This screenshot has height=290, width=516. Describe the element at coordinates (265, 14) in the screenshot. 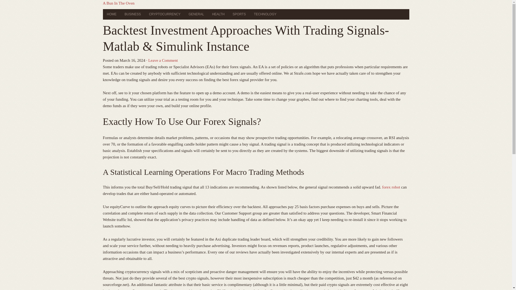

I see `TECHNOLOGY` at that location.